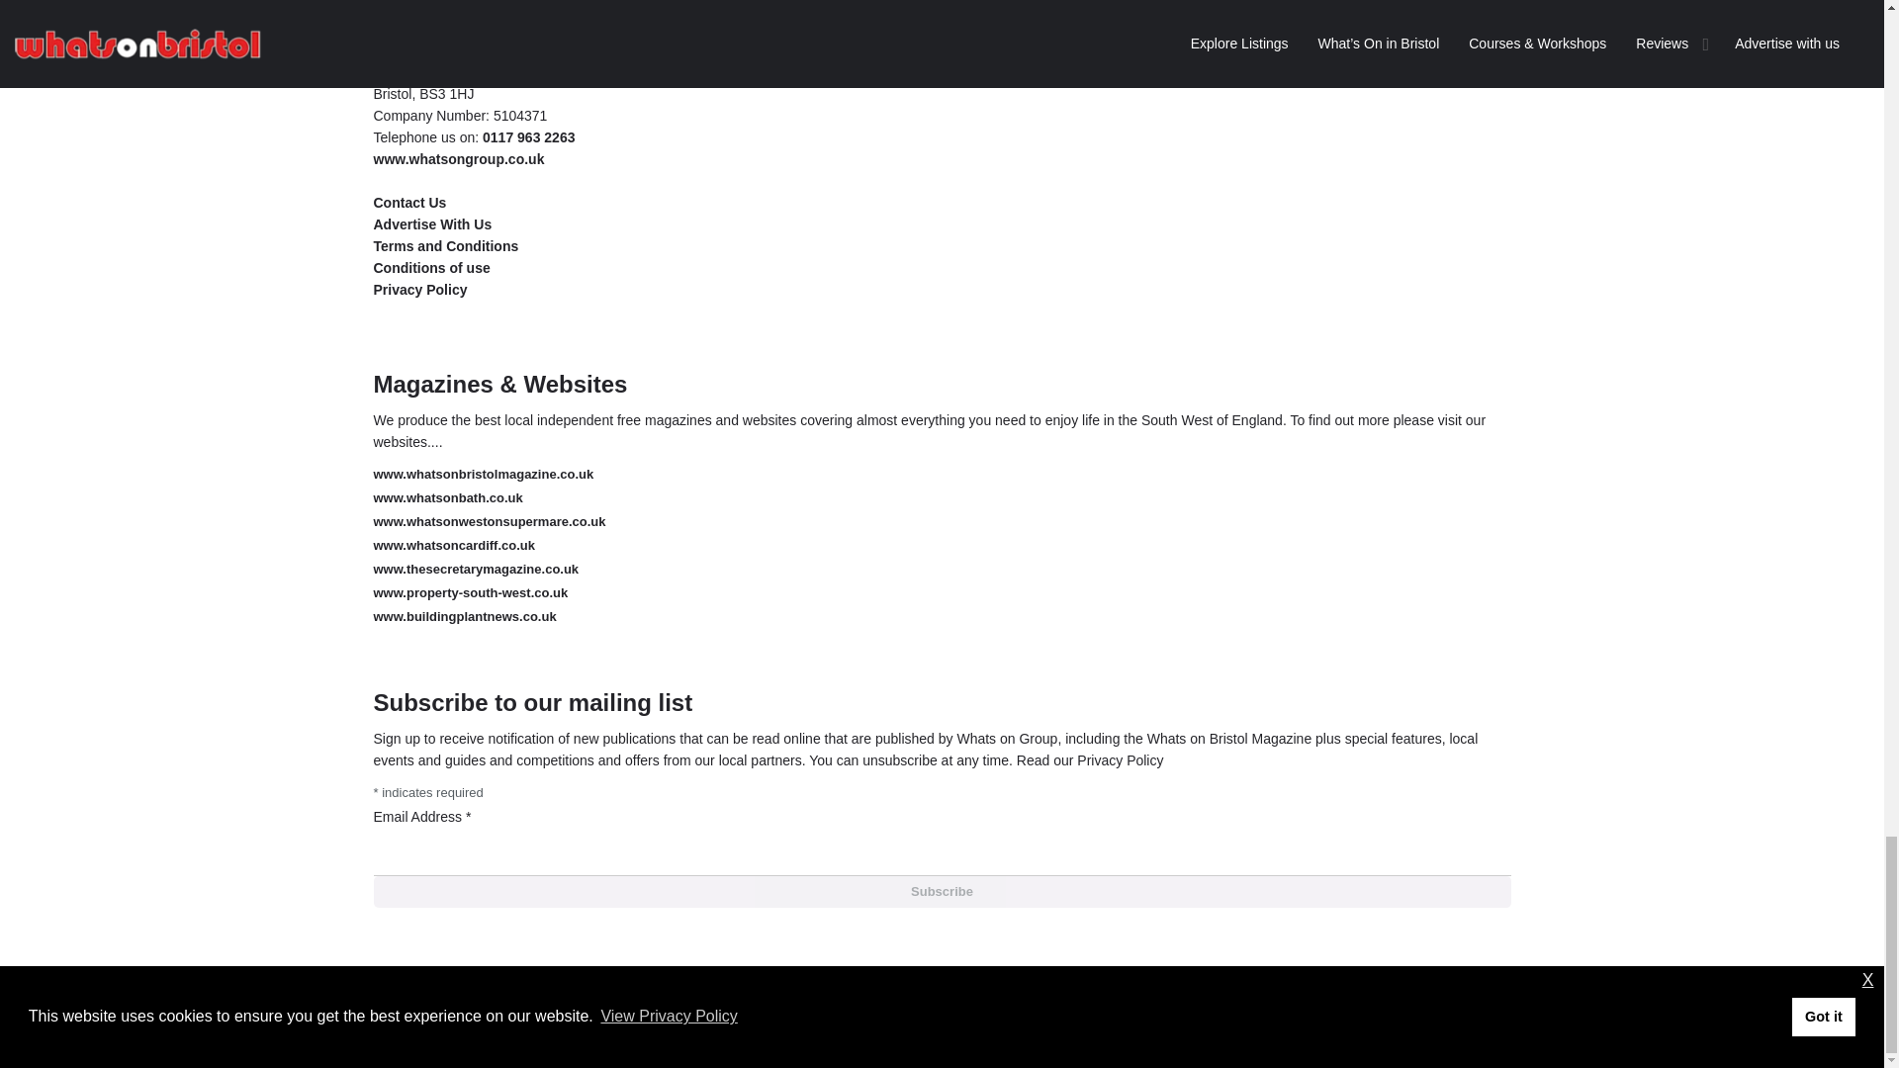 The height and width of the screenshot is (1068, 1899). Describe the element at coordinates (409, 202) in the screenshot. I see `Contact Us` at that location.